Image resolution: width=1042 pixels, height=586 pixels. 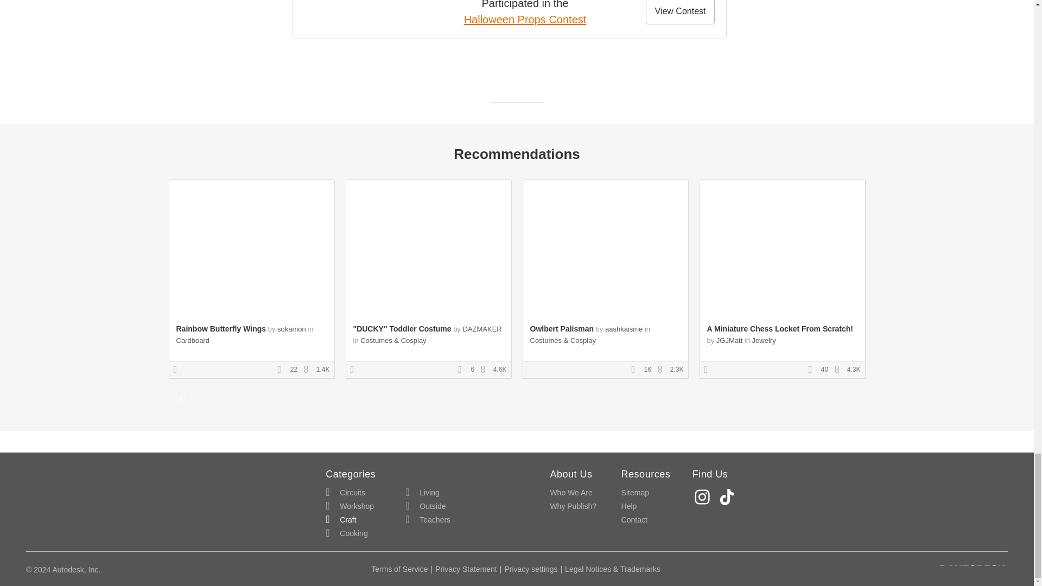 I want to click on Jewelry, so click(x=764, y=340).